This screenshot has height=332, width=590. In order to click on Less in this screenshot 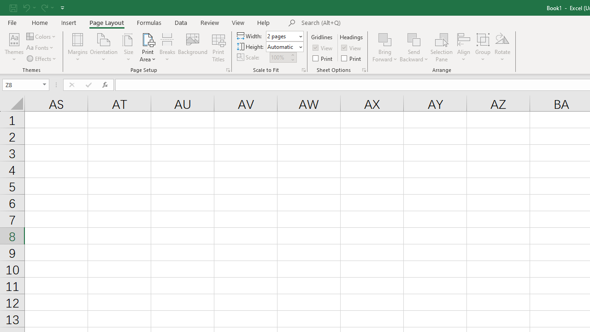, I will do `click(292, 59)`.